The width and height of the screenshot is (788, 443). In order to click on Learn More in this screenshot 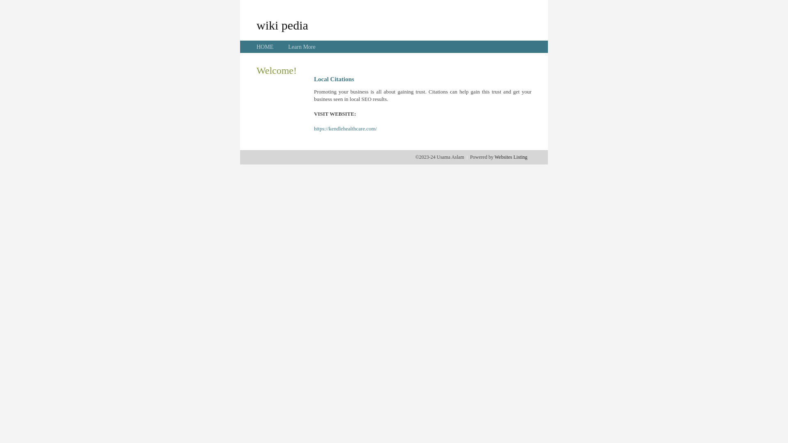, I will do `click(302, 47)`.